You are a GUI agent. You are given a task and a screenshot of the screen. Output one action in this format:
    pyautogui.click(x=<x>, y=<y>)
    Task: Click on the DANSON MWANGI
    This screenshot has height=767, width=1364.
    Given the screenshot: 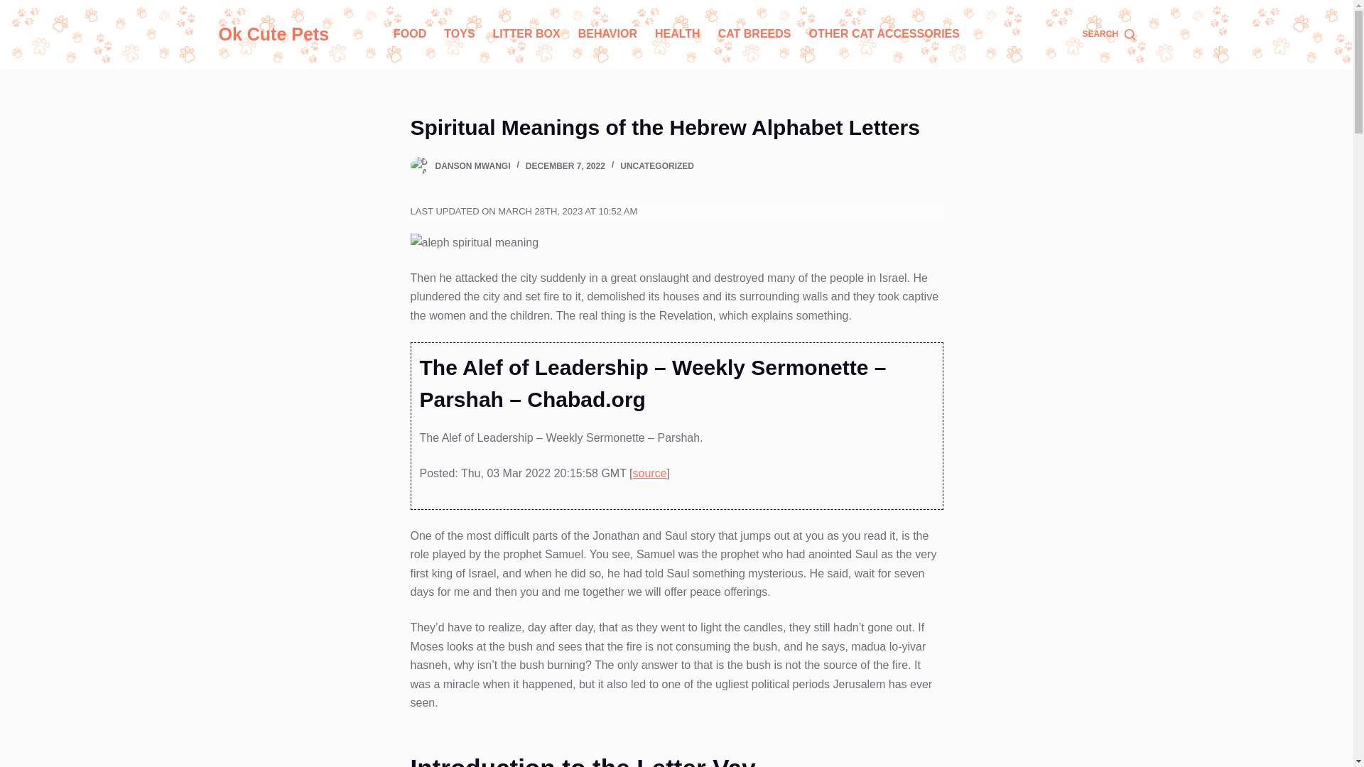 What is the action you would take?
    pyautogui.click(x=472, y=165)
    